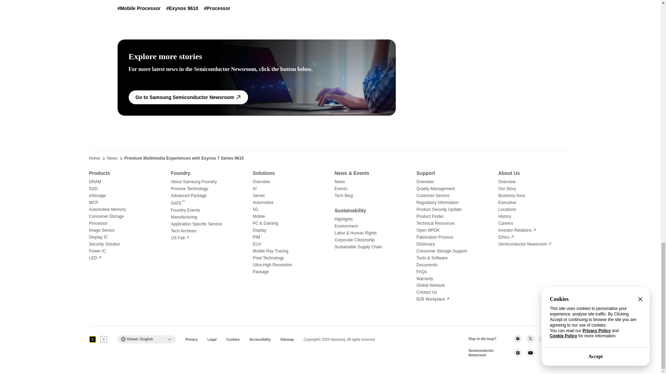  Describe the element at coordinates (518, 339) in the screenshot. I see `Official Instagram` at that location.